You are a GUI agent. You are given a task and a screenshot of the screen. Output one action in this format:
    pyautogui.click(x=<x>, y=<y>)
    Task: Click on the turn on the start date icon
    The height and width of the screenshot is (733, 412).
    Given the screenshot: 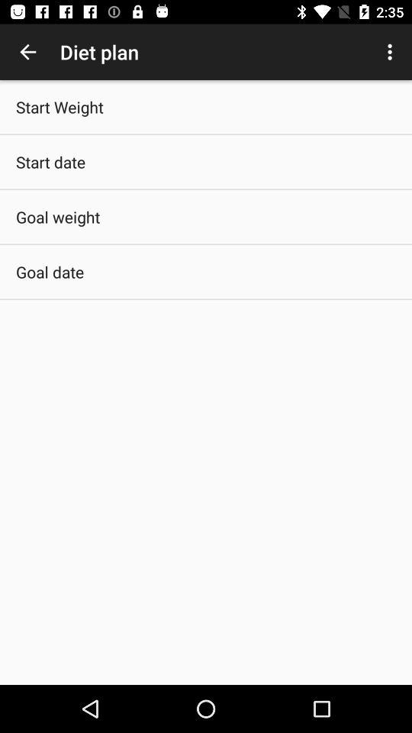 What is the action you would take?
    pyautogui.click(x=50, y=162)
    